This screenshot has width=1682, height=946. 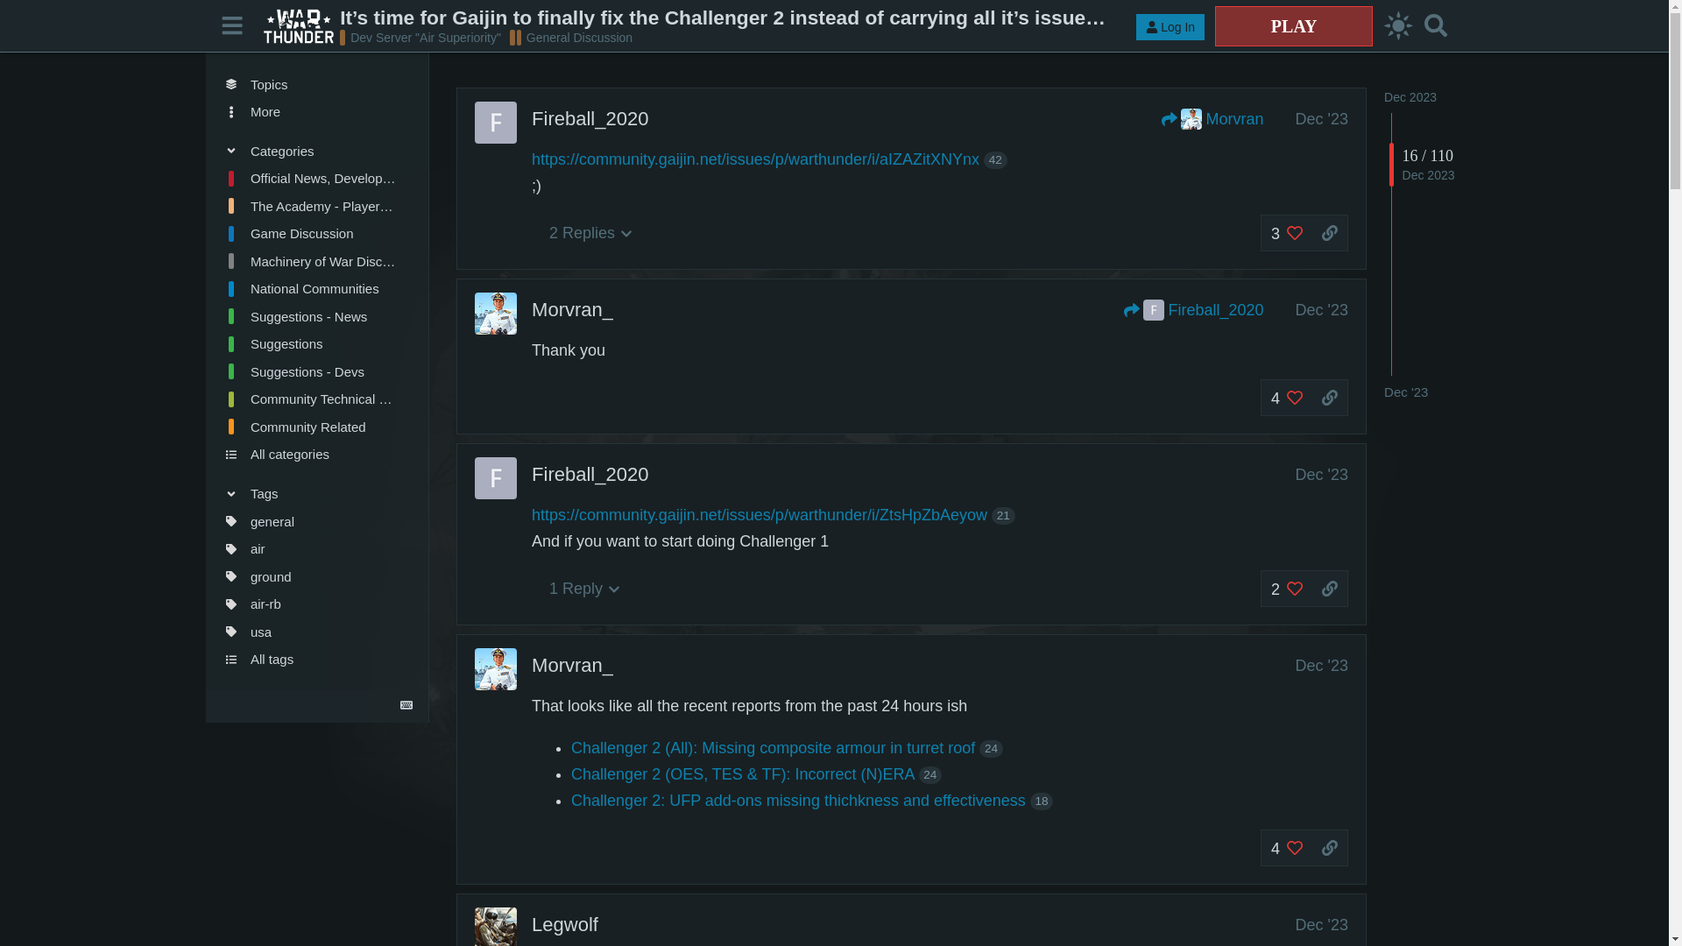 I want to click on Toggle color scheme, so click(x=1398, y=26).